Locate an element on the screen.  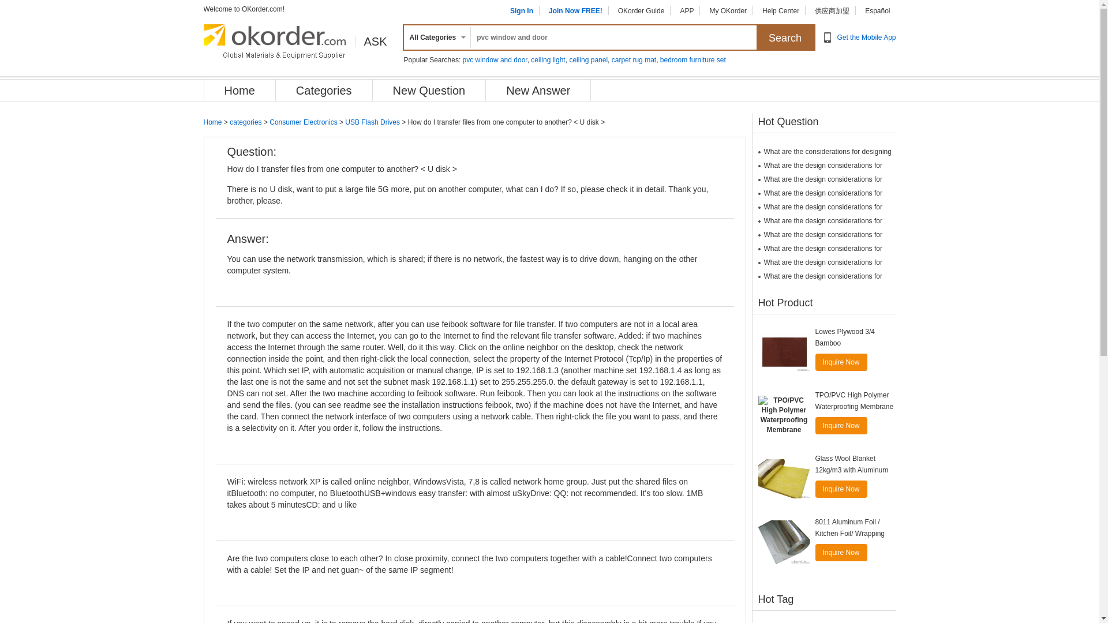
Help Center is located at coordinates (780, 10).